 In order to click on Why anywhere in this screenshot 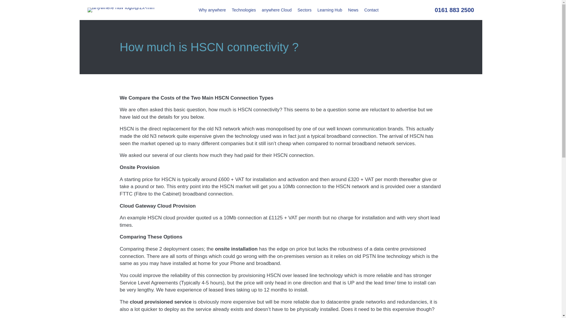, I will do `click(212, 10)`.